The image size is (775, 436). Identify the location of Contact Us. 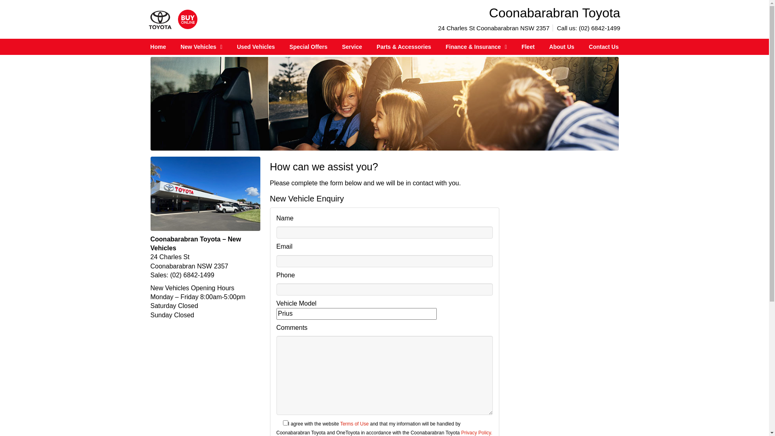
(604, 47).